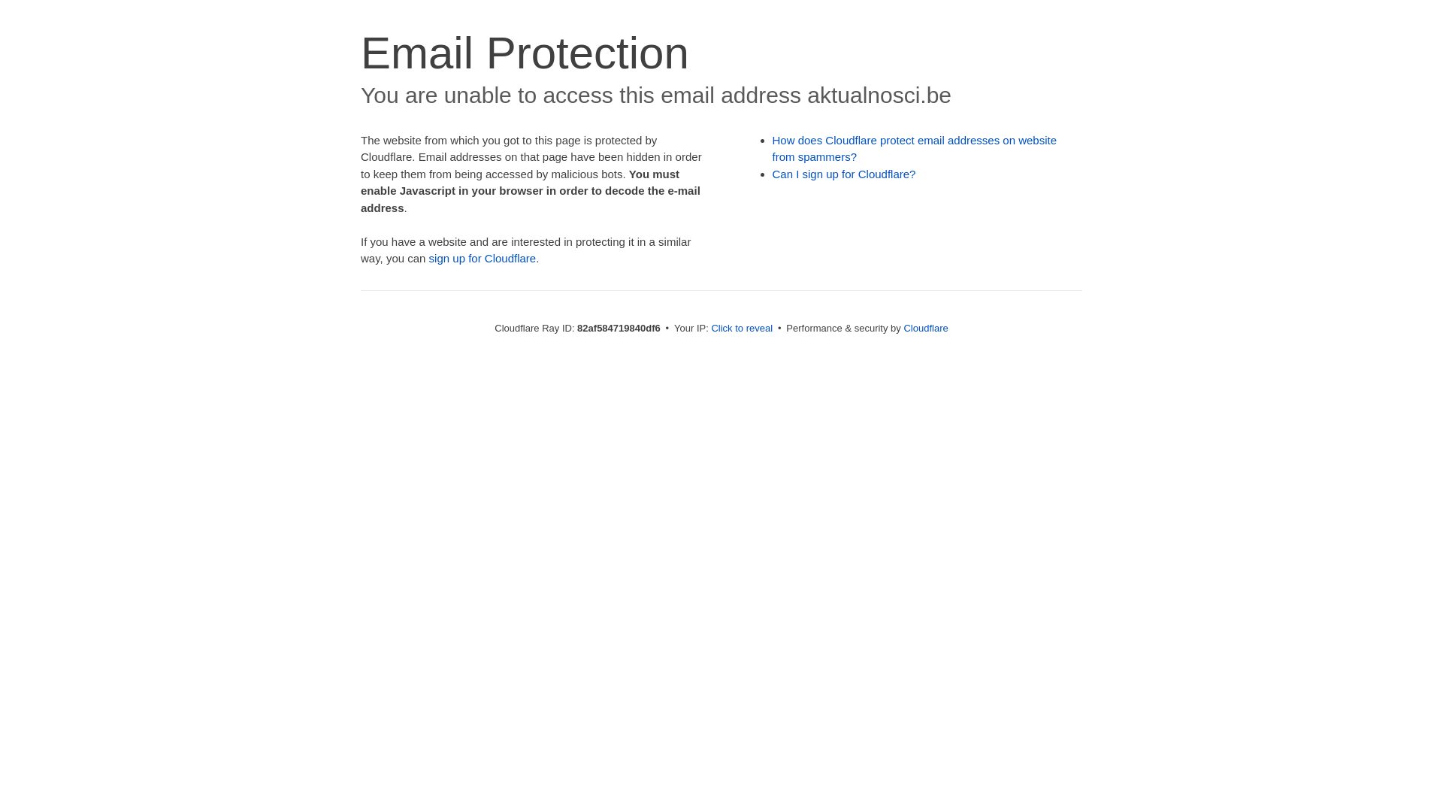  Describe the element at coordinates (845, 174) in the screenshot. I see `Can I sign up for Cloudflare?` at that location.